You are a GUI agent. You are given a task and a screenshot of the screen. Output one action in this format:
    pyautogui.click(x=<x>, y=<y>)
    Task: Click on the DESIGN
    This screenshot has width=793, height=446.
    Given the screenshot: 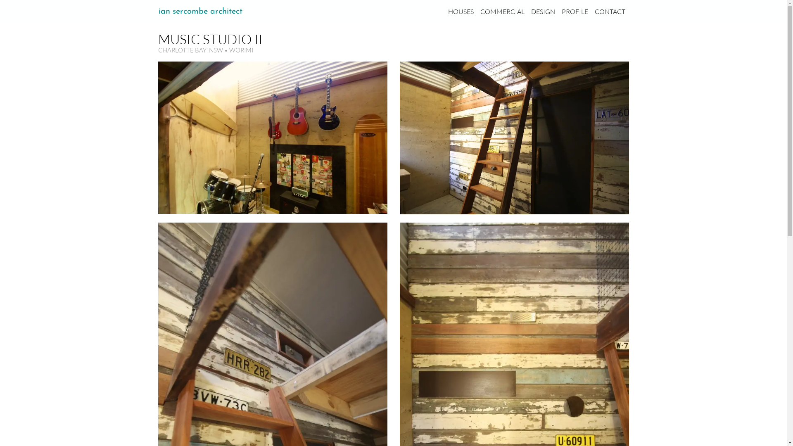 What is the action you would take?
    pyautogui.click(x=543, y=12)
    